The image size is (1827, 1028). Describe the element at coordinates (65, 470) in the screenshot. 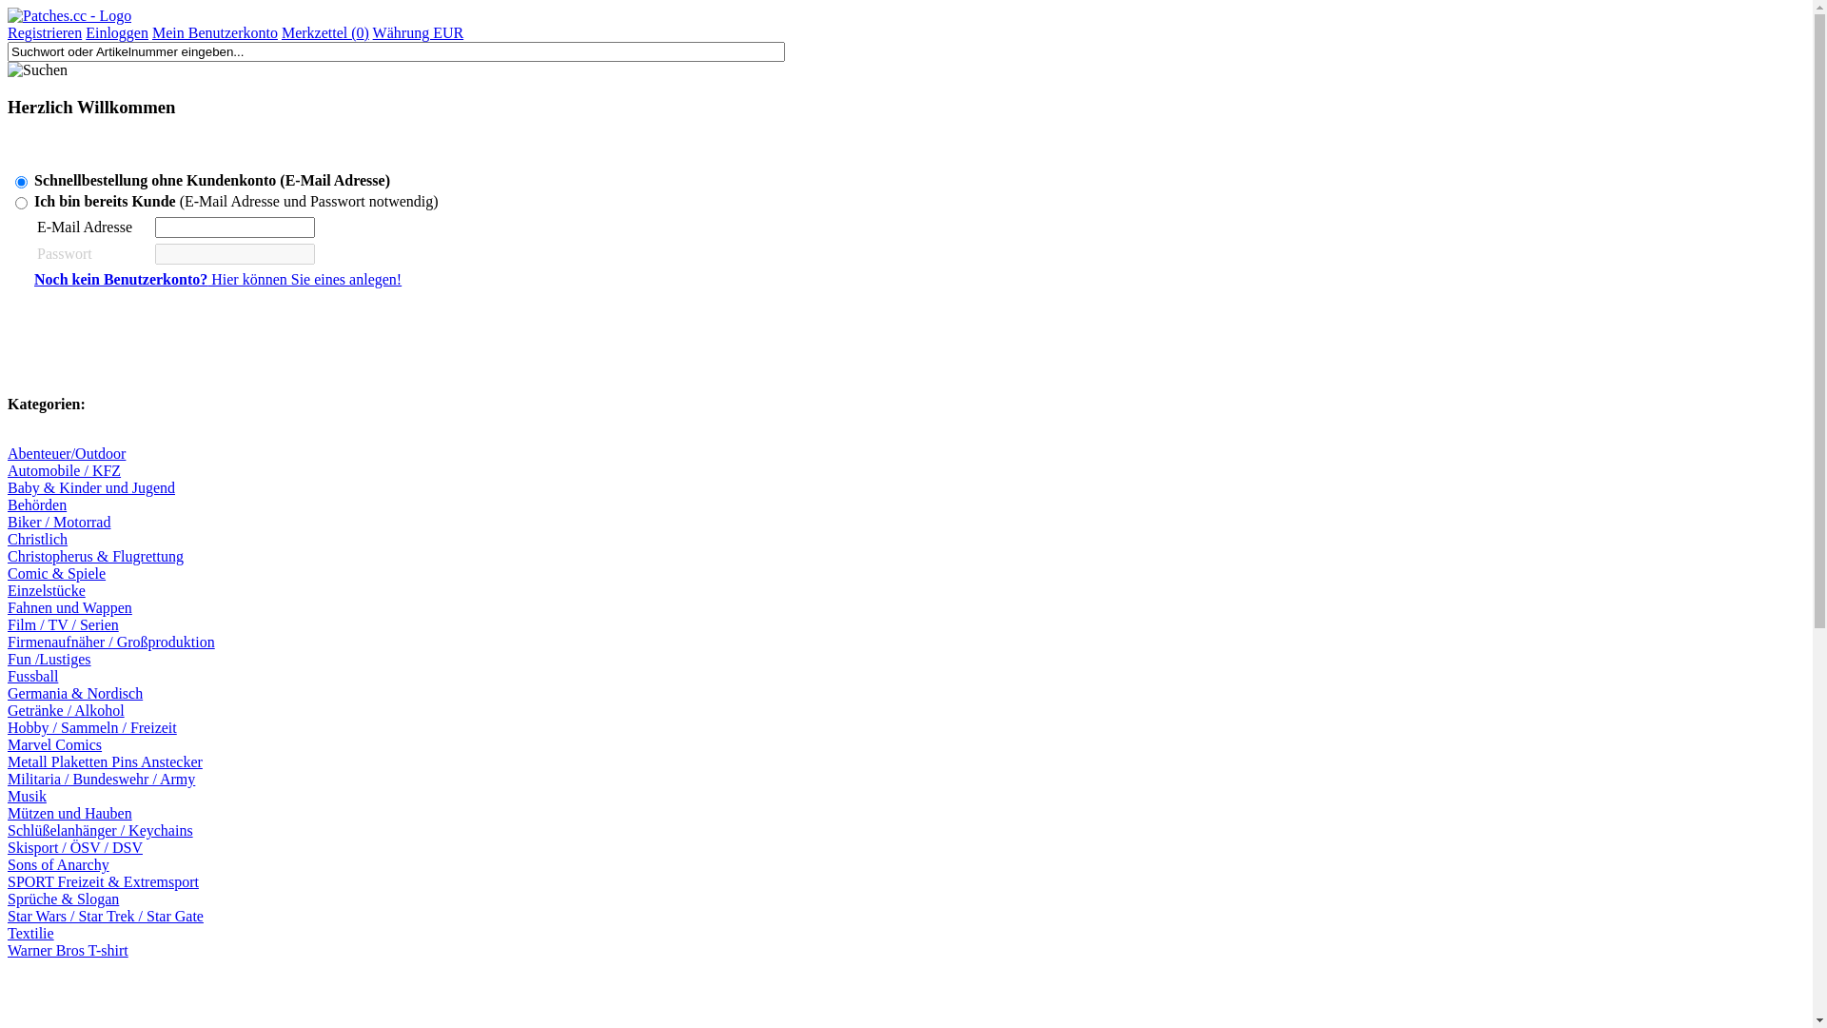

I see `Automobile / KFZ` at that location.